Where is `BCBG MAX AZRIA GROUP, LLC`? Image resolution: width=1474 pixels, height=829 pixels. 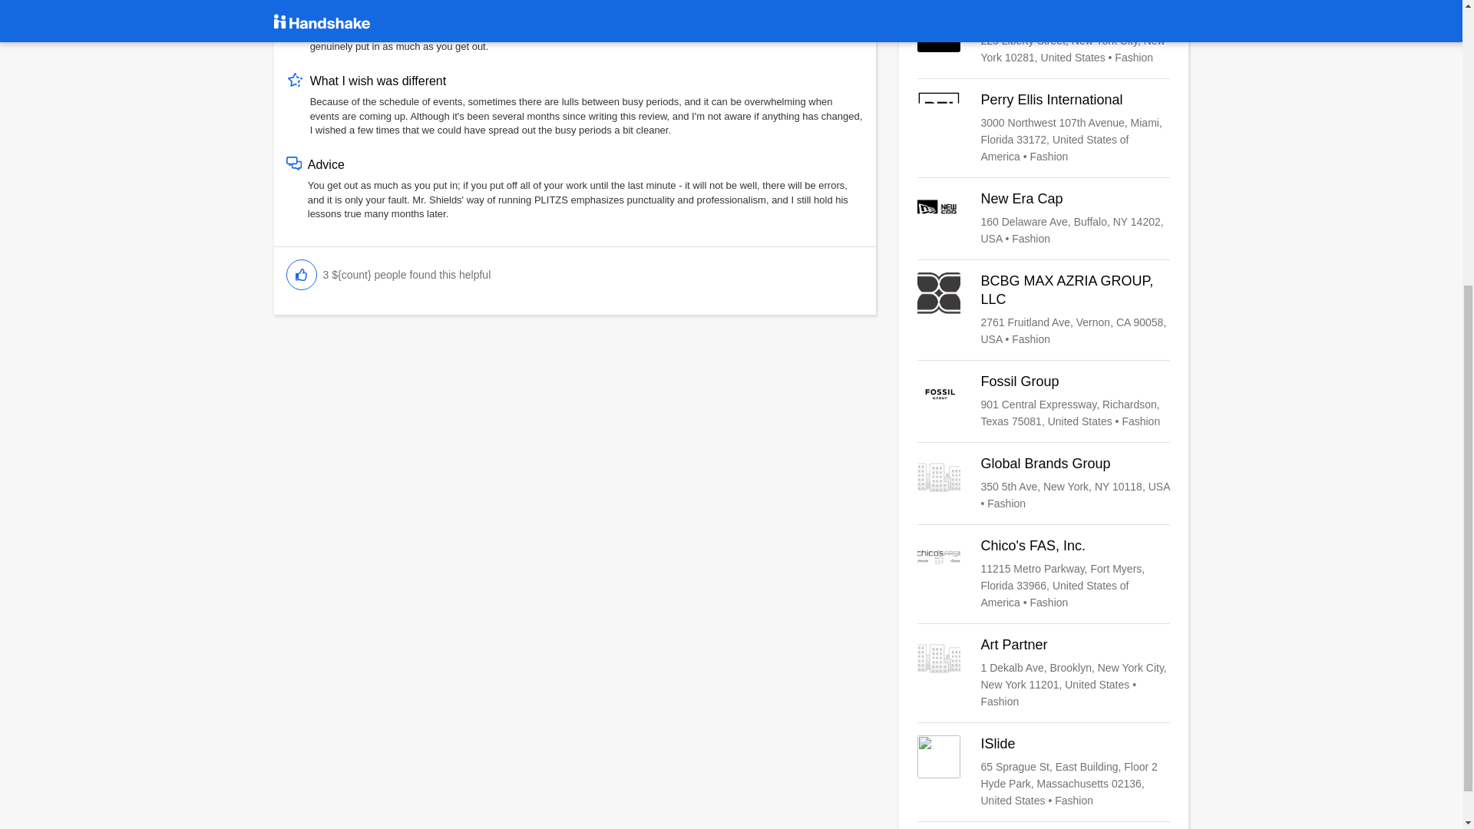 BCBG MAX AZRIA GROUP, LLC is located at coordinates (1043, 310).